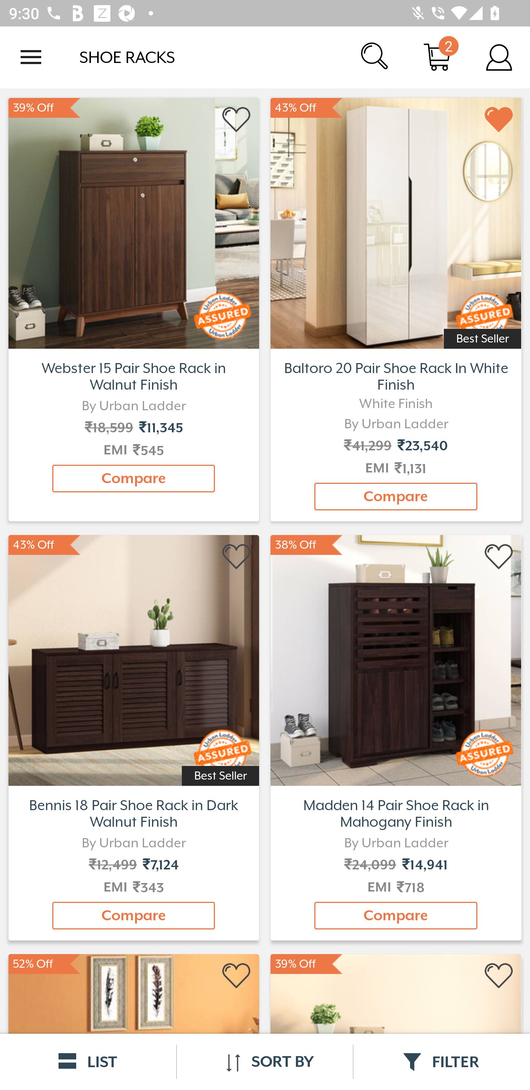 The height and width of the screenshot is (1090, 530). What do you see at coordinates (134, 915) in the screenshot?
I see `Compare` at bounding box center [134, 915].